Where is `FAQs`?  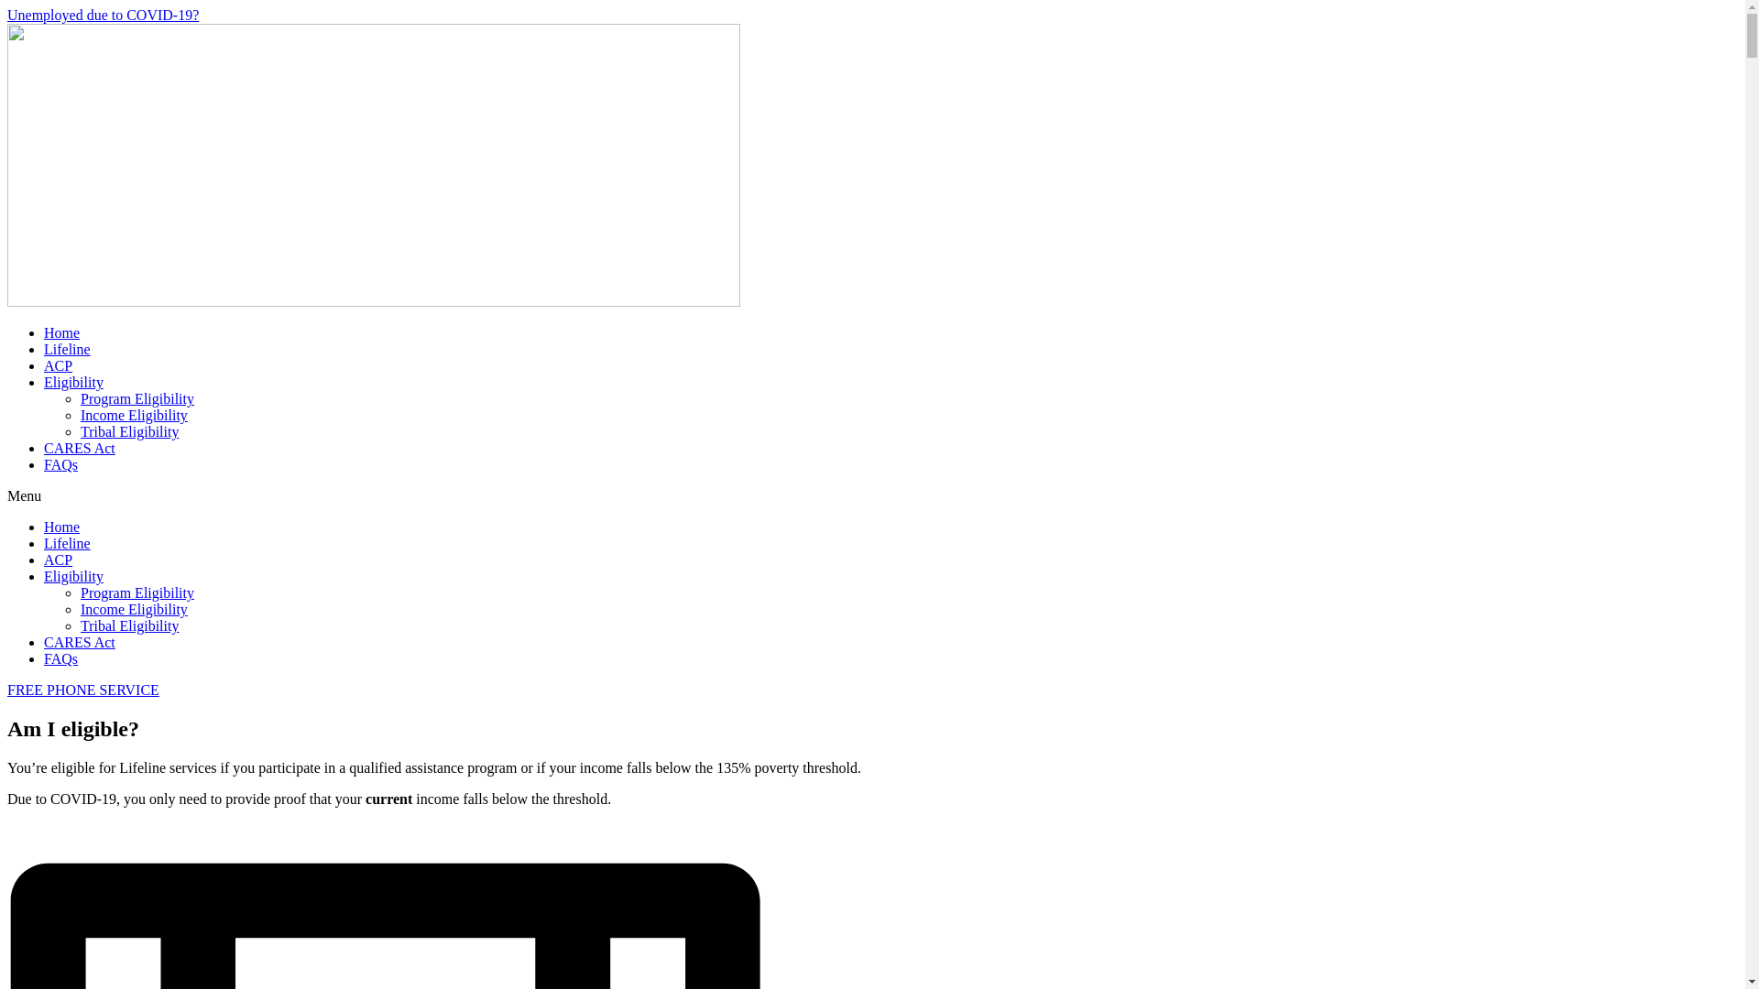 FAQs is located at coordinates (60, 464).